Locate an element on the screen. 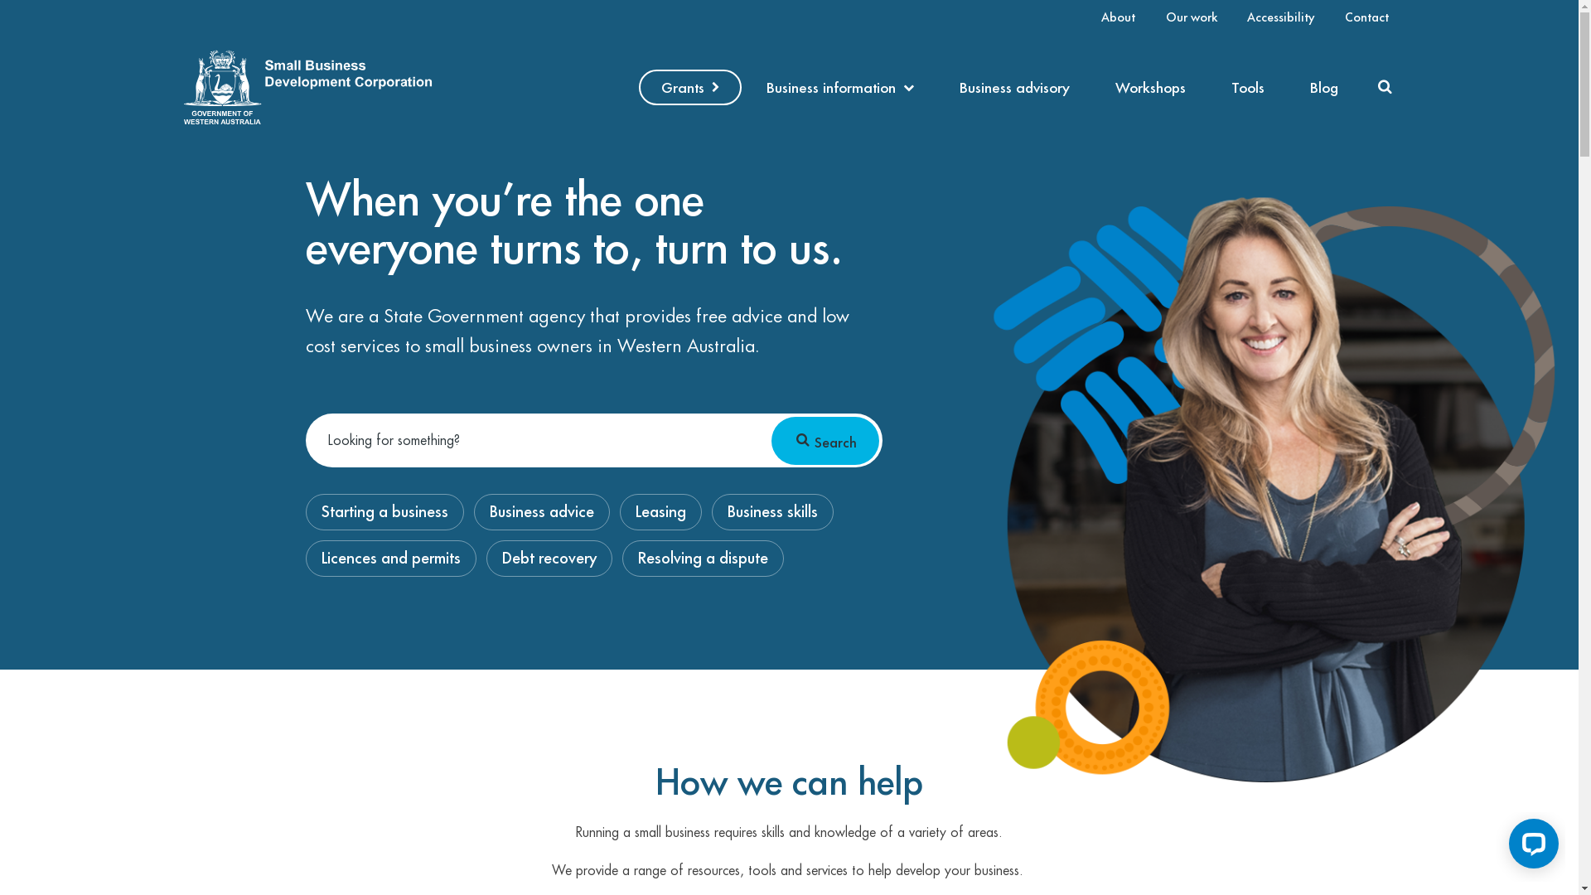 This screenshot has width=1591, height=895. Business information is located at coordinates (840, 88).